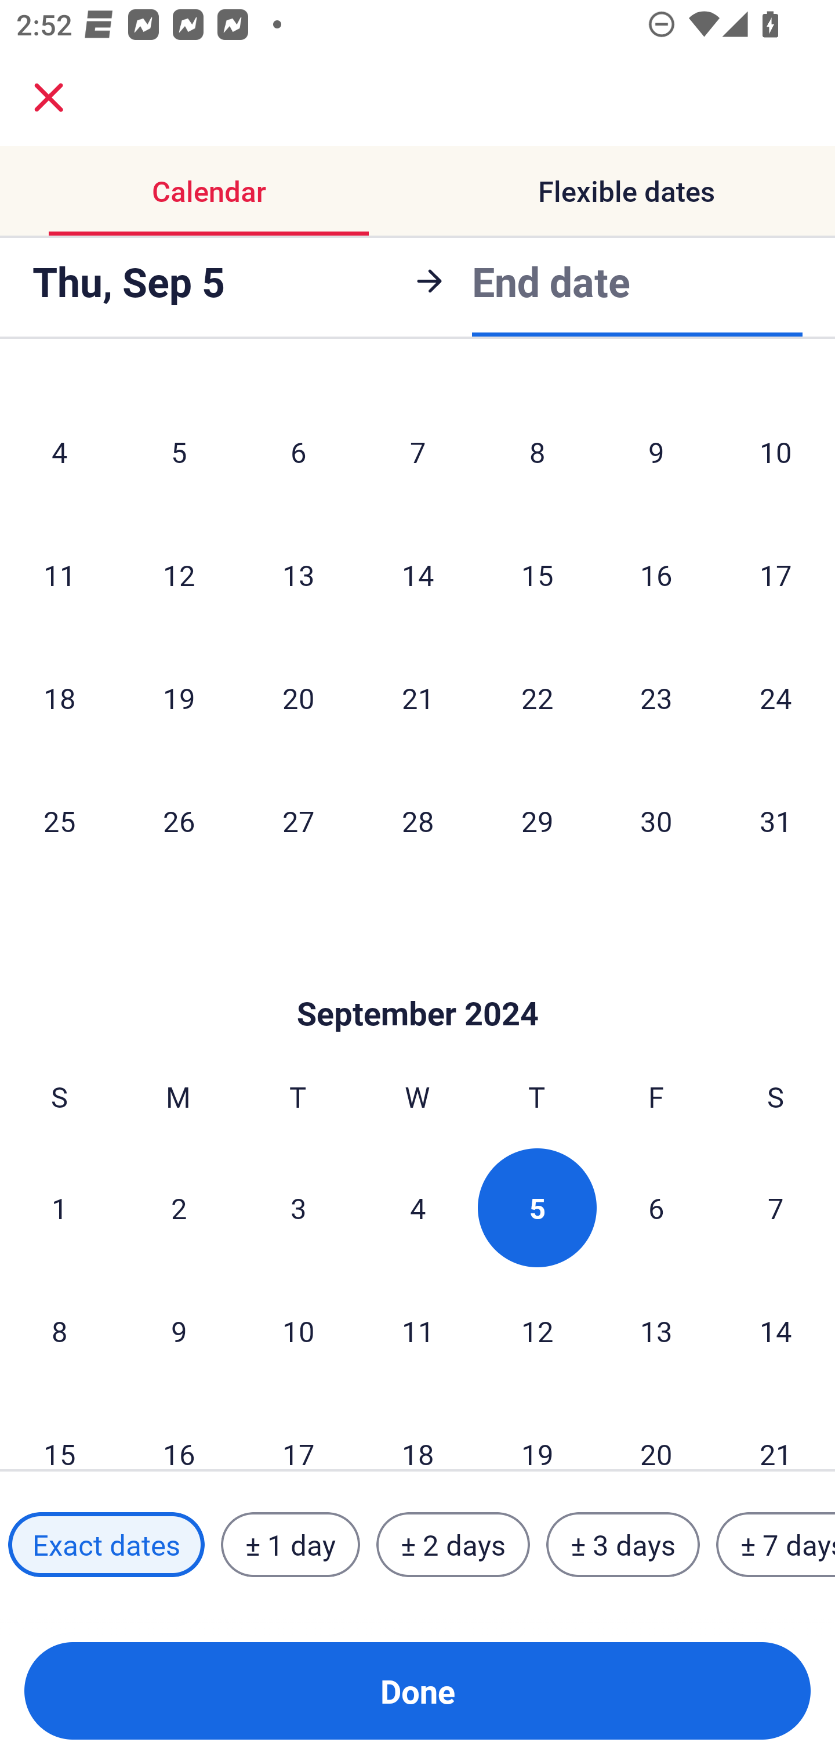 The width and height of the screenshot is (835, 1764). What do you see at coordinates (623, 1544) in the screenshot?
I see `± 3 days` at bounding box center [623, 1544].